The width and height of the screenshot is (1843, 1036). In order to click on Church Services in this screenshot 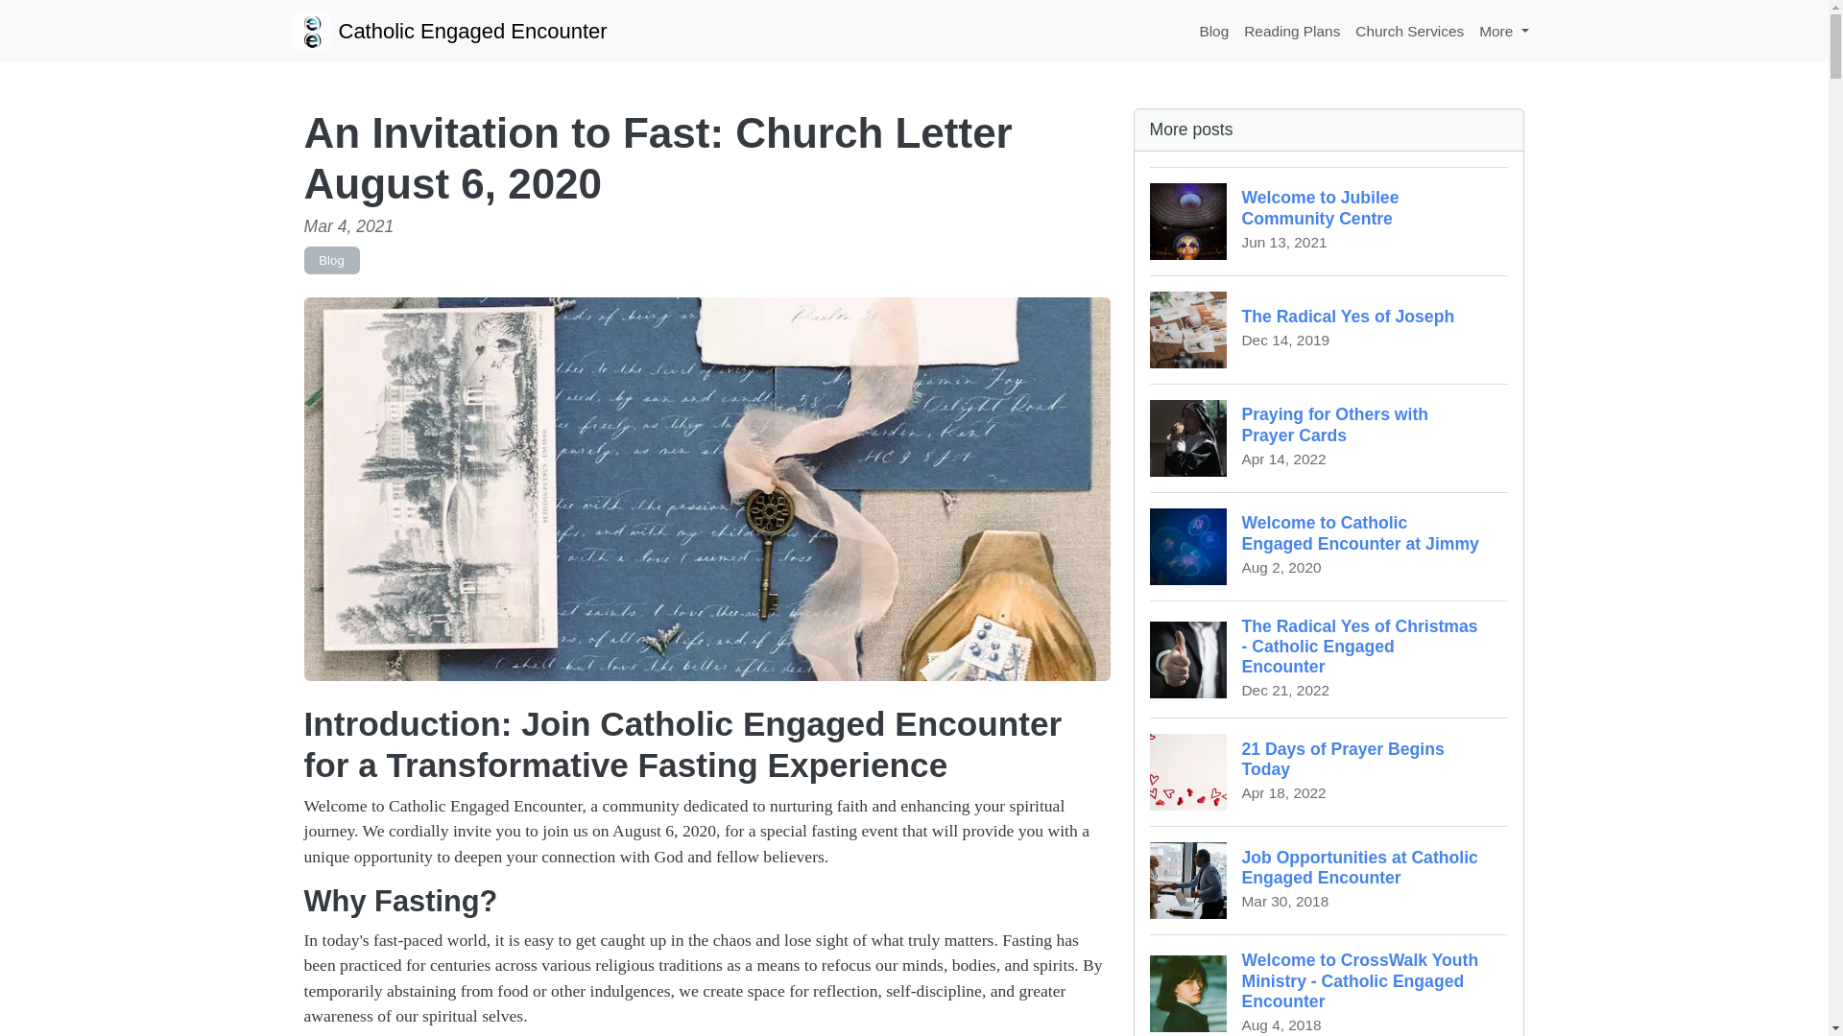, I will do `click(1329, 437)`.